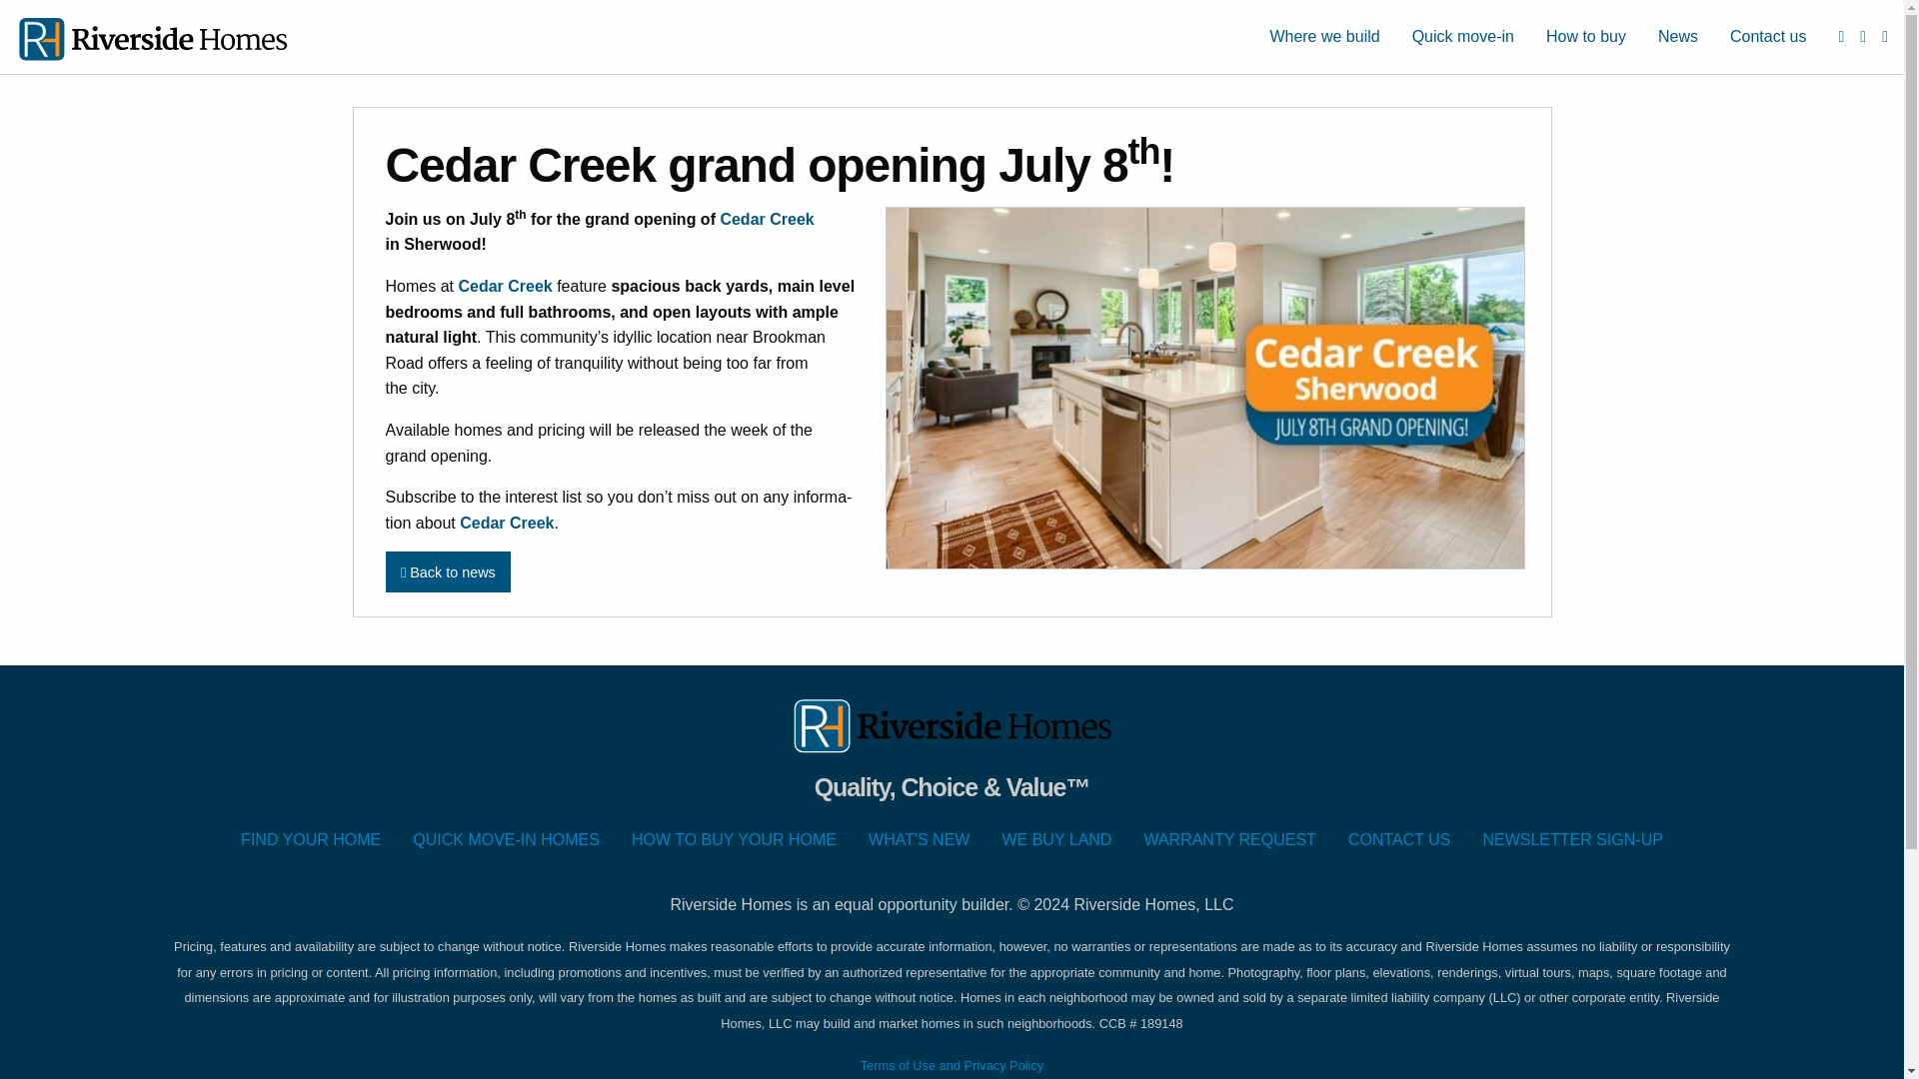  I want to click on WE BUY LAND, so click(1056, 839).